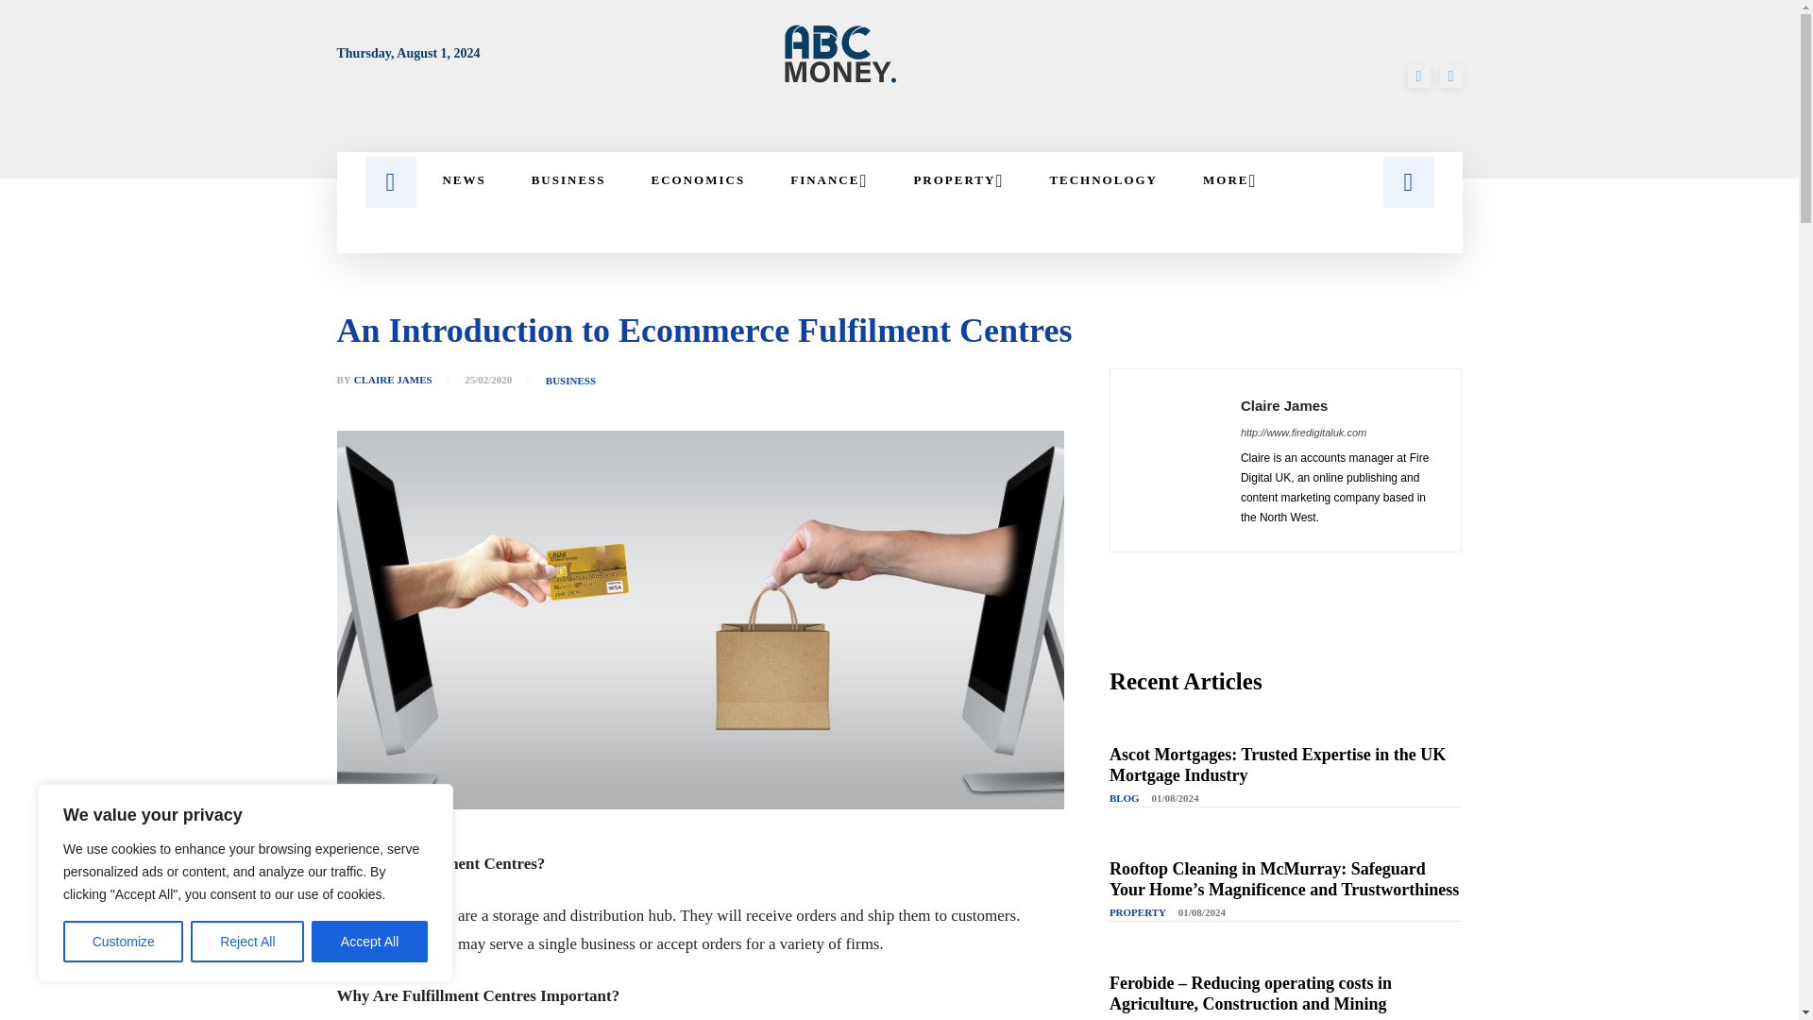 This screenshot has width=1813, height=1020. What do you see at coordinates (957, 179) in the screenshot?
I see `PROPERTY` at bounding box center [957, 179].